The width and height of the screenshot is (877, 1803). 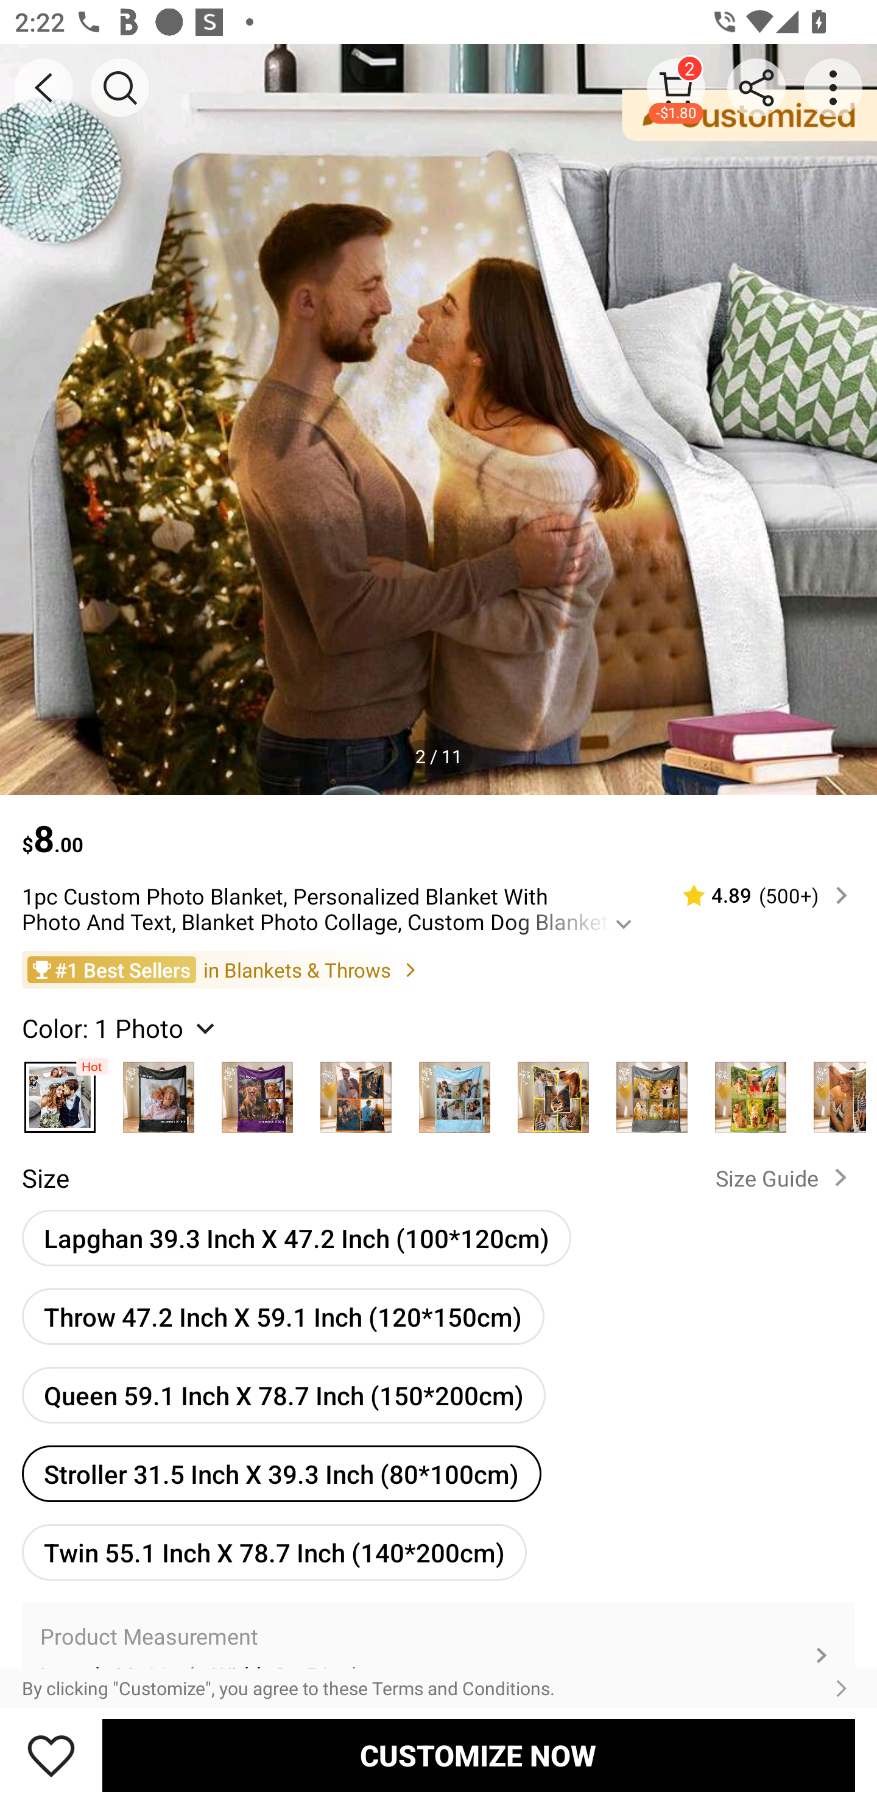 What do you see at coordinates (45, 1178) in the screenshot?
I see `Size` at bounding box center [45, 1178].